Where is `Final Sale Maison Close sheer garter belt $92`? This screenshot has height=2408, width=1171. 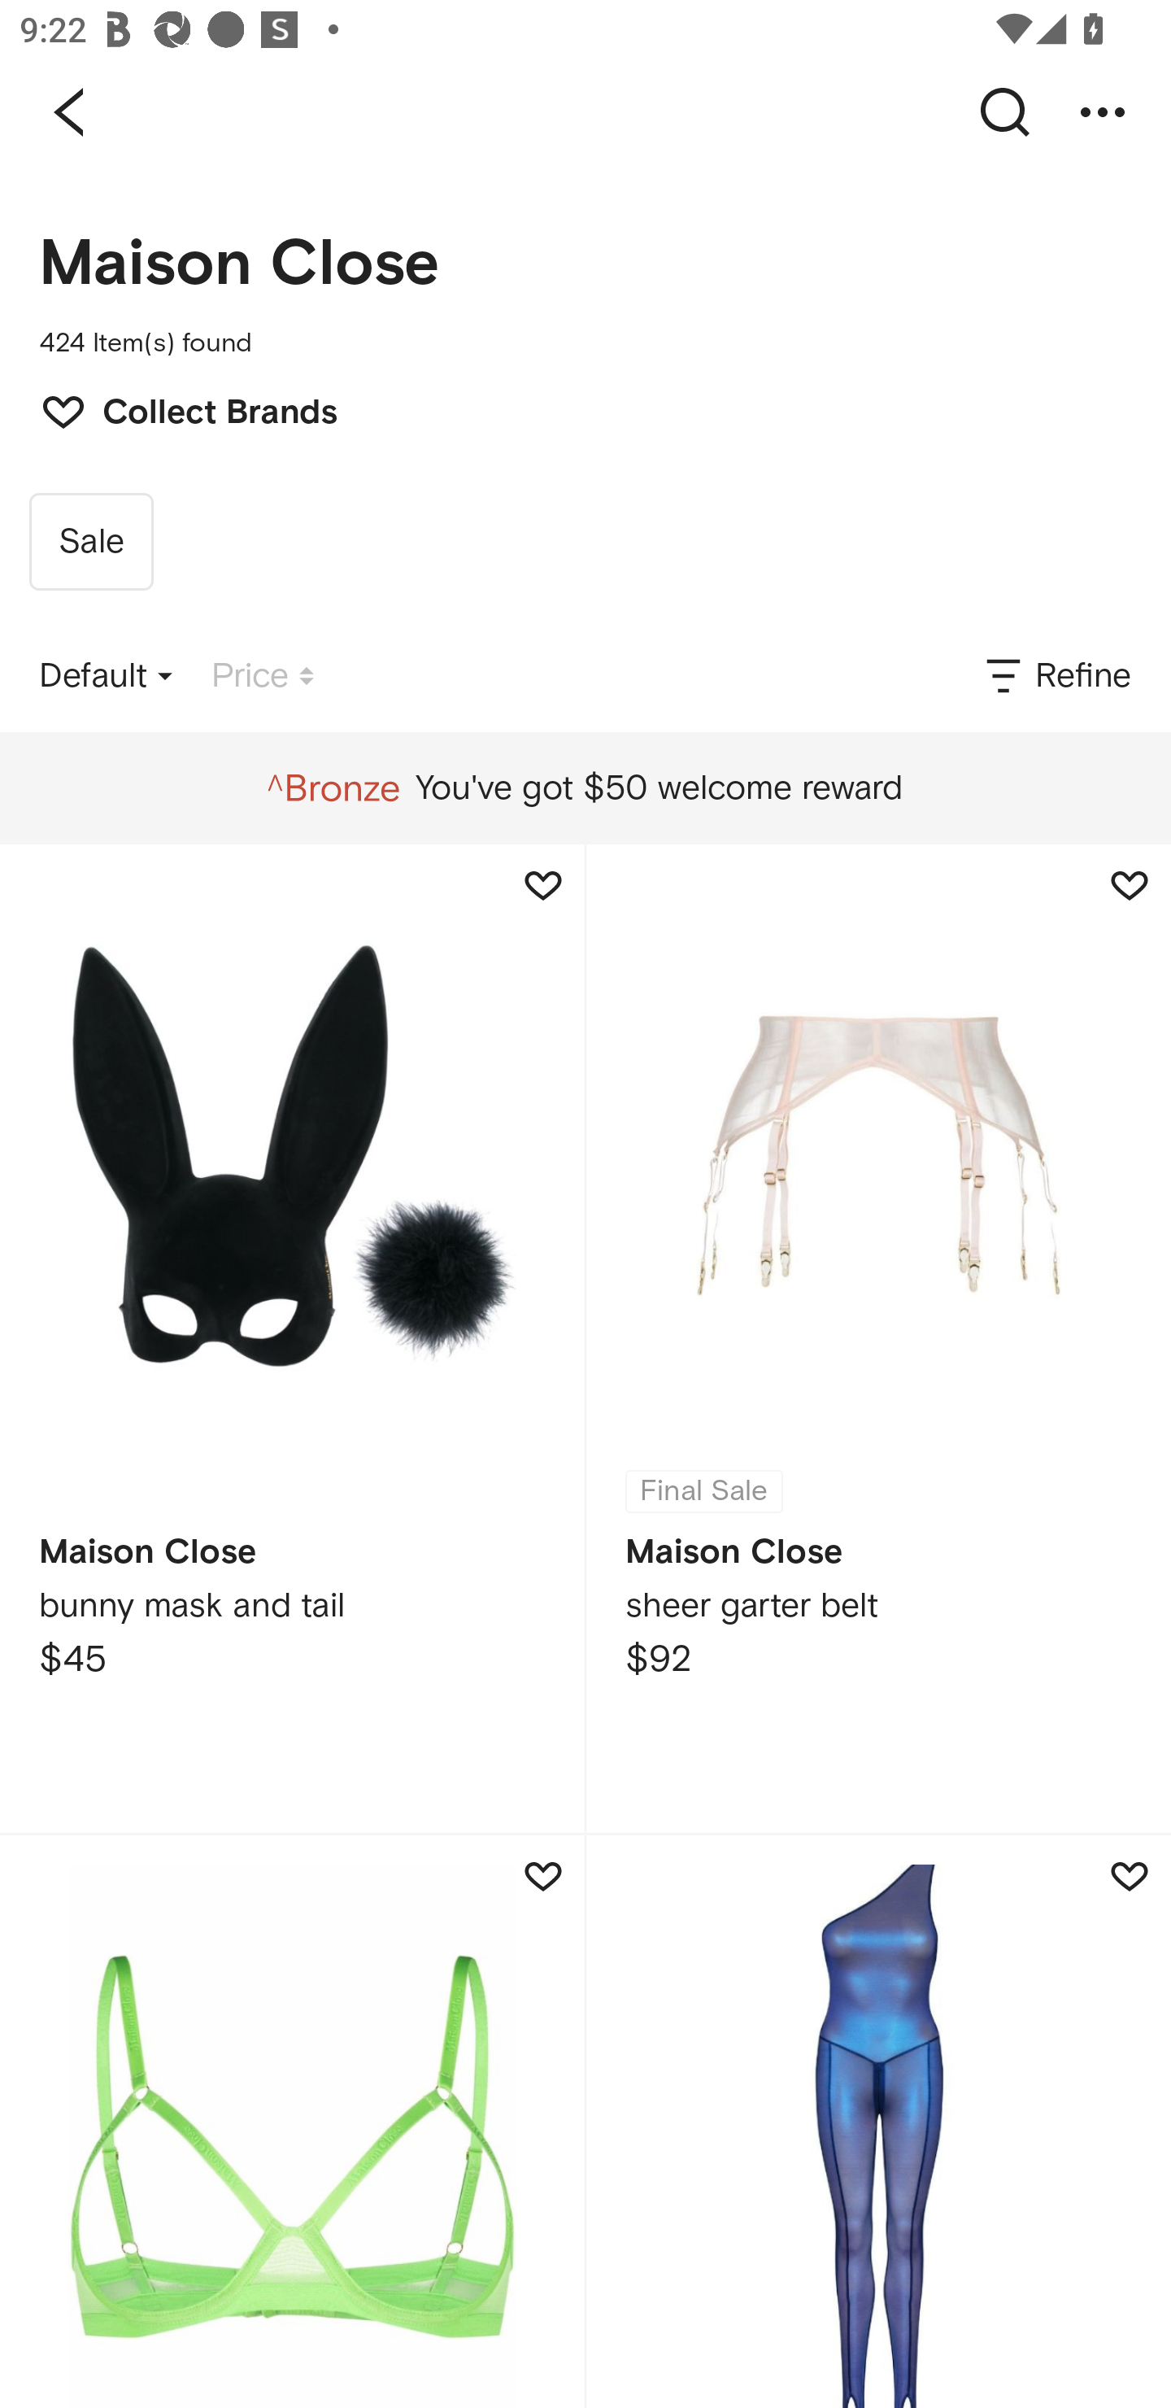 Final Sale Maison Close sheer garter belt $92 is located at coordinates (878, 1338).